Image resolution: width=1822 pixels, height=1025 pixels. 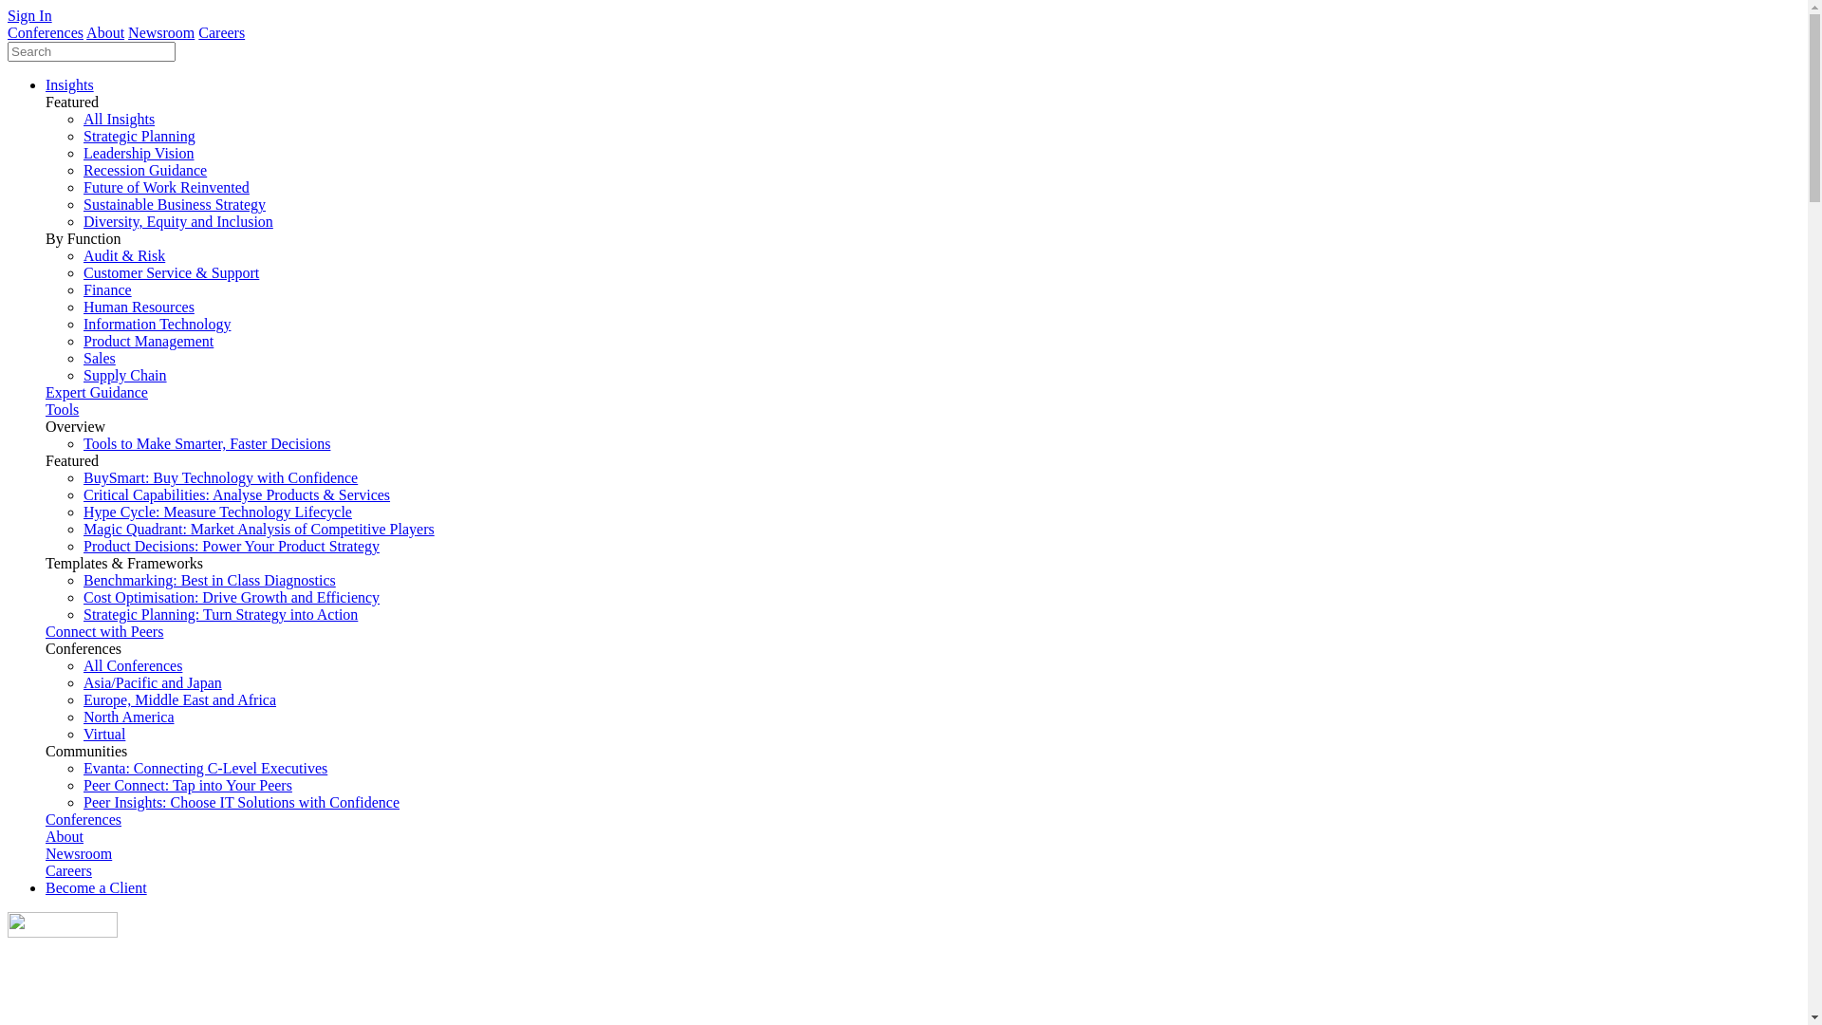 I want to click on Sustainable Business Strategy, so click(x=175, y=205).